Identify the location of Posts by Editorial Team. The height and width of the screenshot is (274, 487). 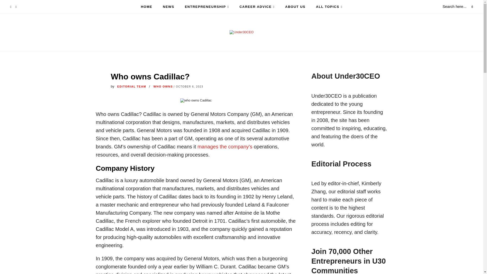
(132, 86).